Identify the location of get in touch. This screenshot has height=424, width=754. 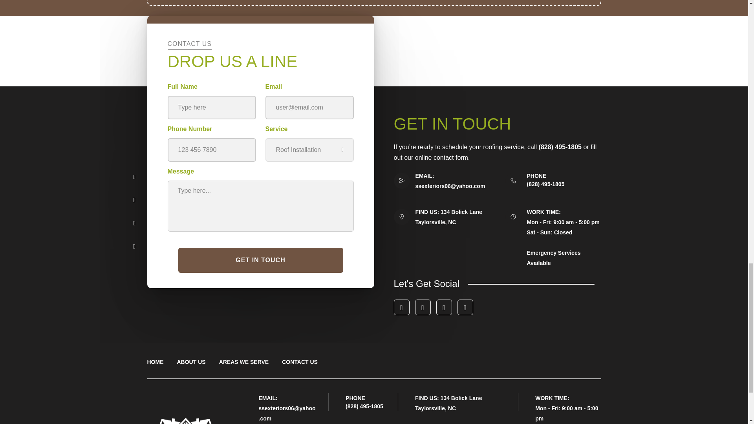
(260, 260).